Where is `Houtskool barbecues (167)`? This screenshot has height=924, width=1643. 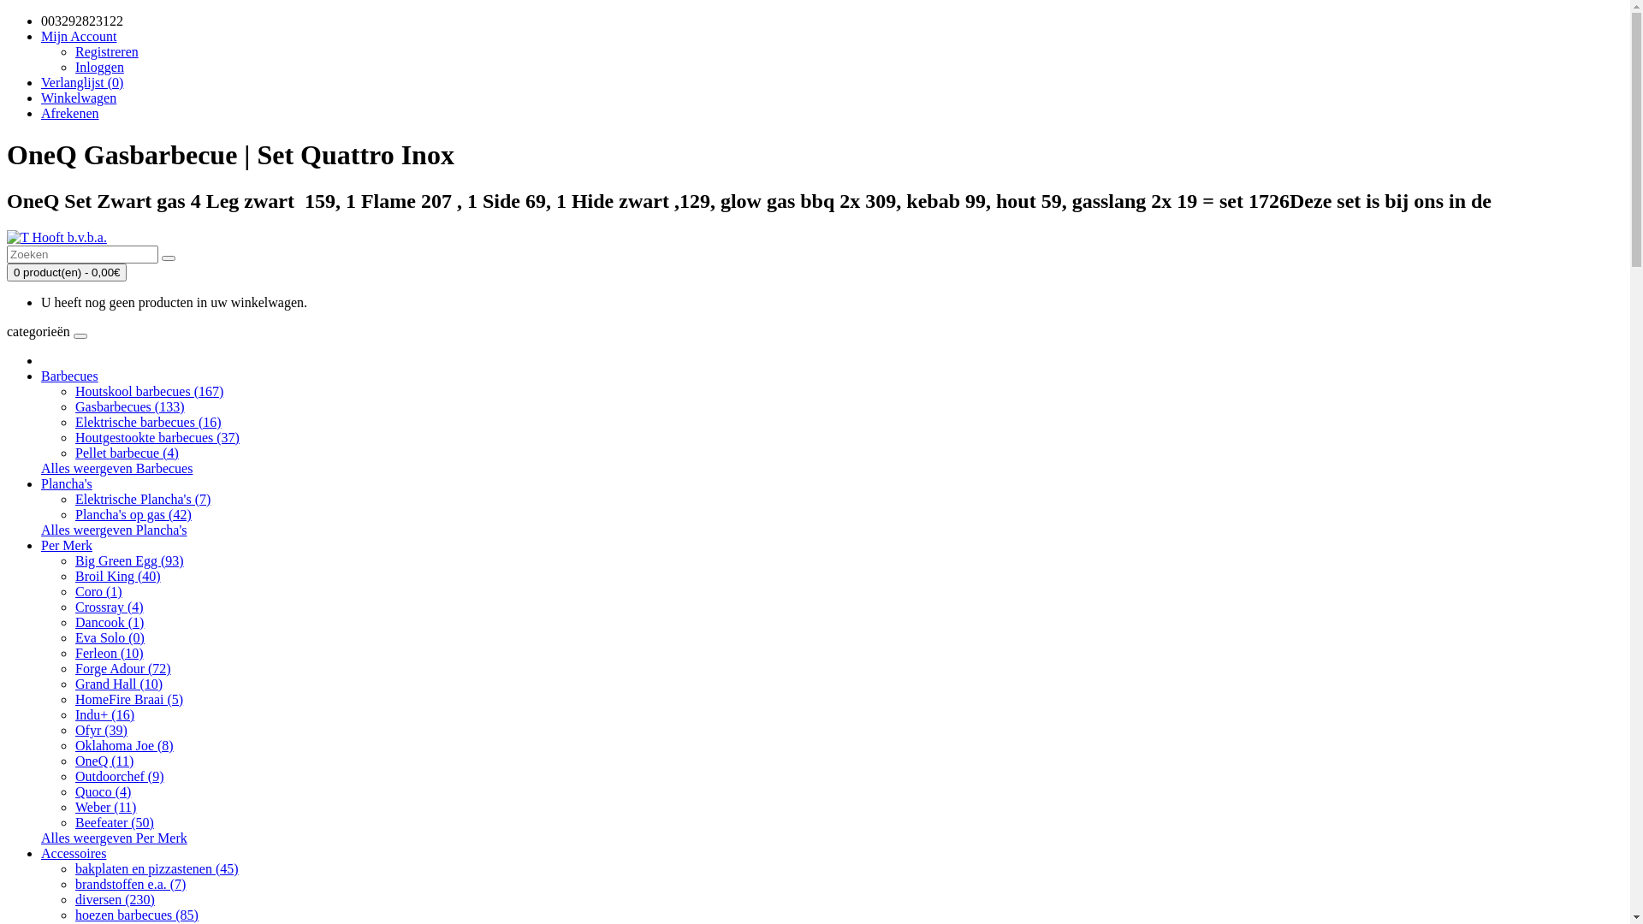 Houtskool barbecues (167) is located at coordinates (149, 392).